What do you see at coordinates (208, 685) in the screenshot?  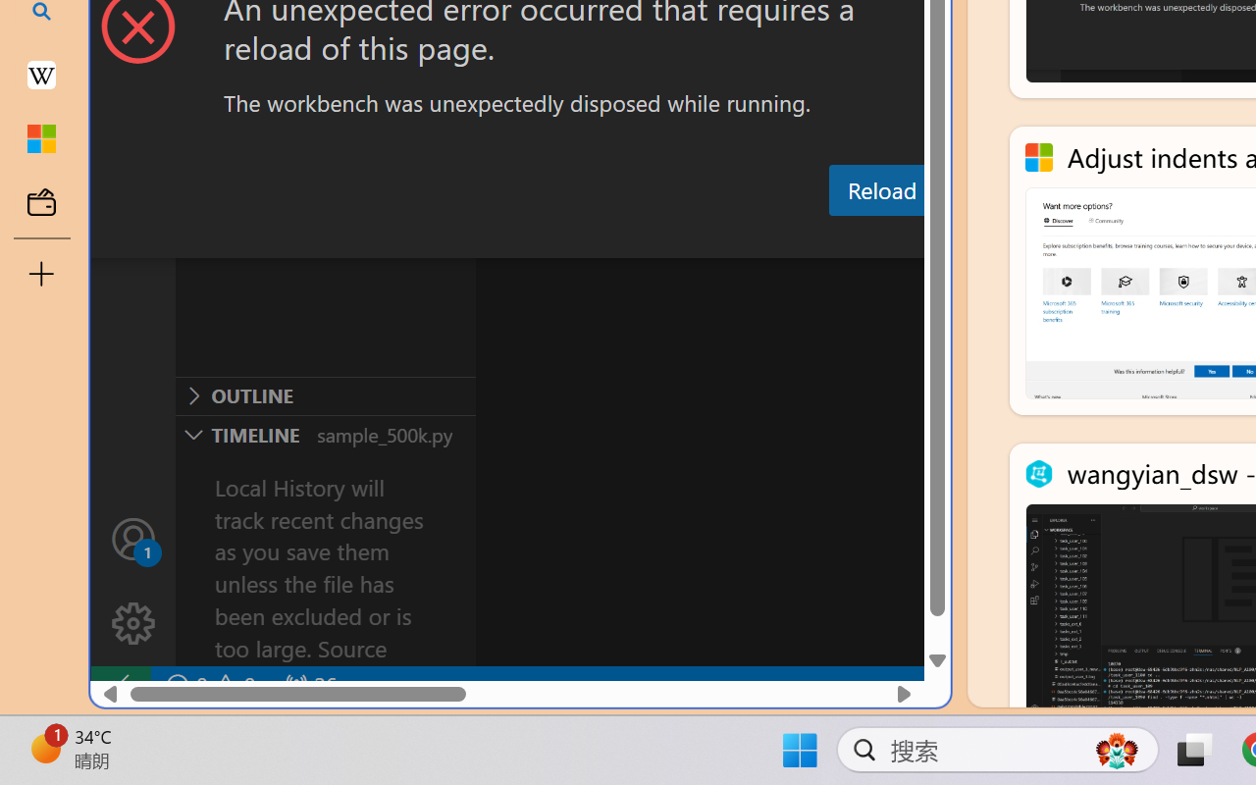 I see `No Problems` at bounding box center [208, 685].